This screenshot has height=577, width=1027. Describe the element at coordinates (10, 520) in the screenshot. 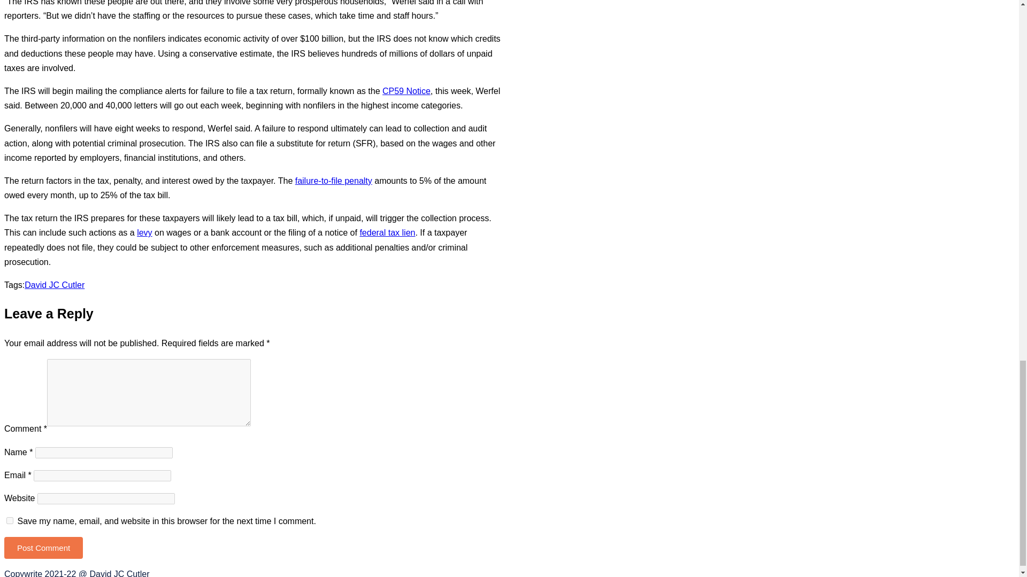

I see `yes` at that location.